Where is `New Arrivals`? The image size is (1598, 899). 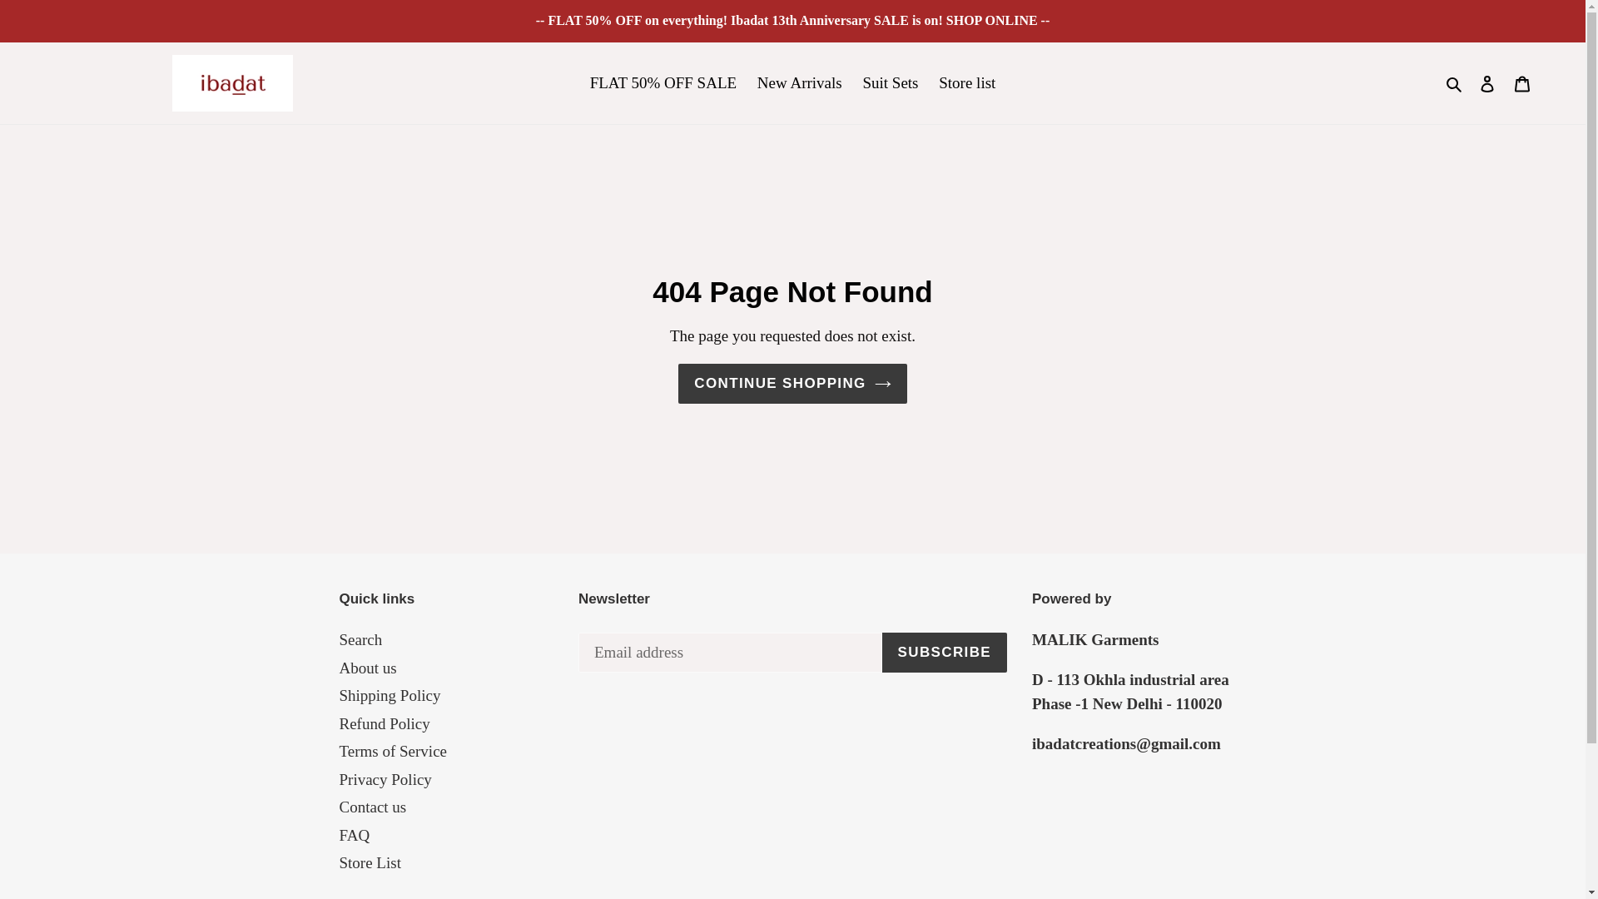 New Arrivals is located at coordinates (799, 83).